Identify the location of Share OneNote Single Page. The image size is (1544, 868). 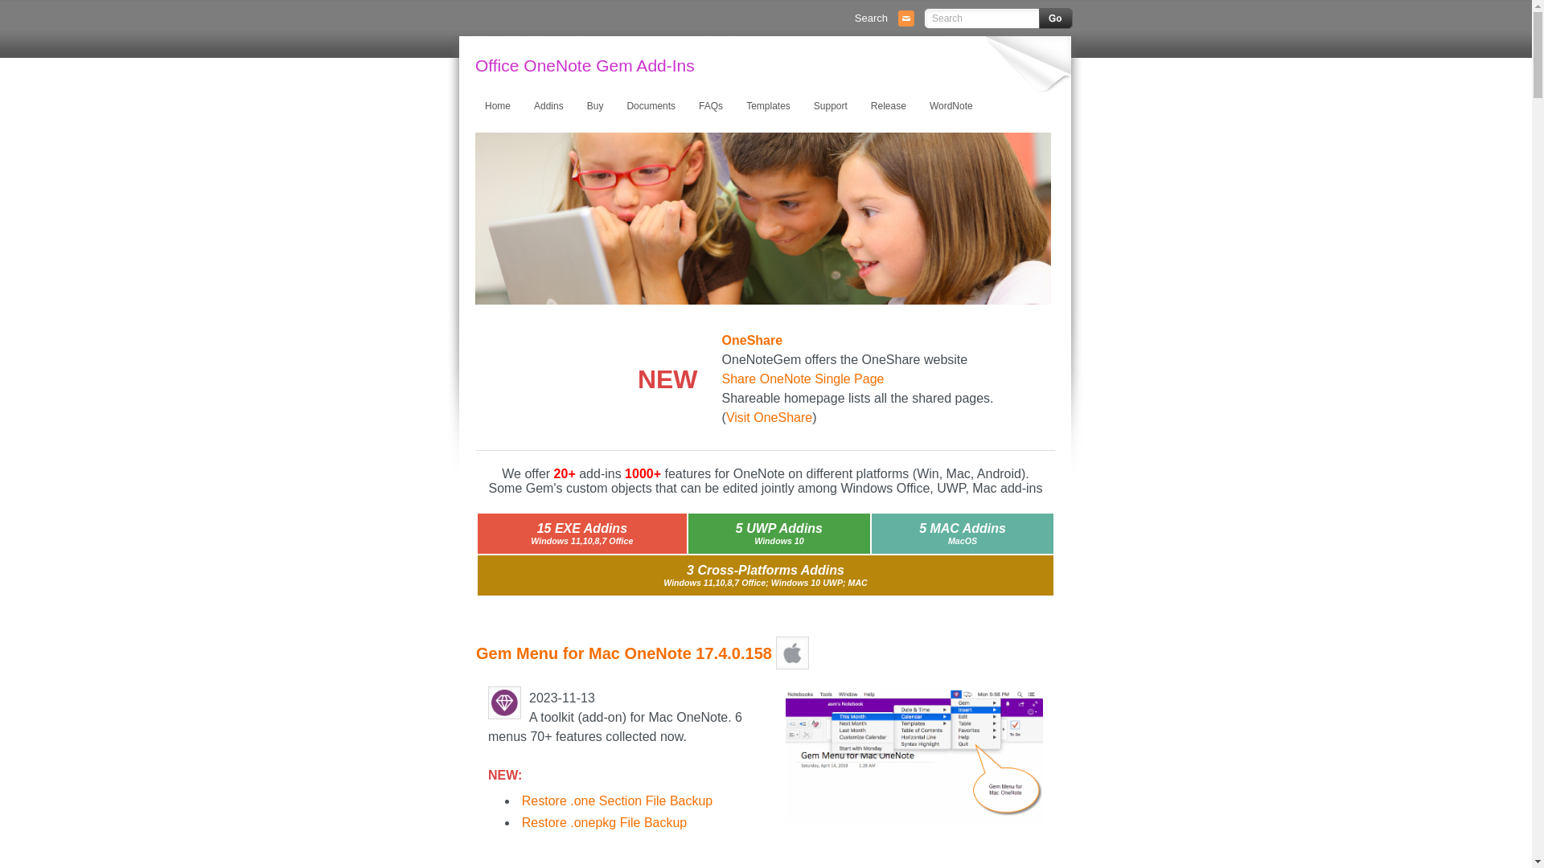
(803, 379).